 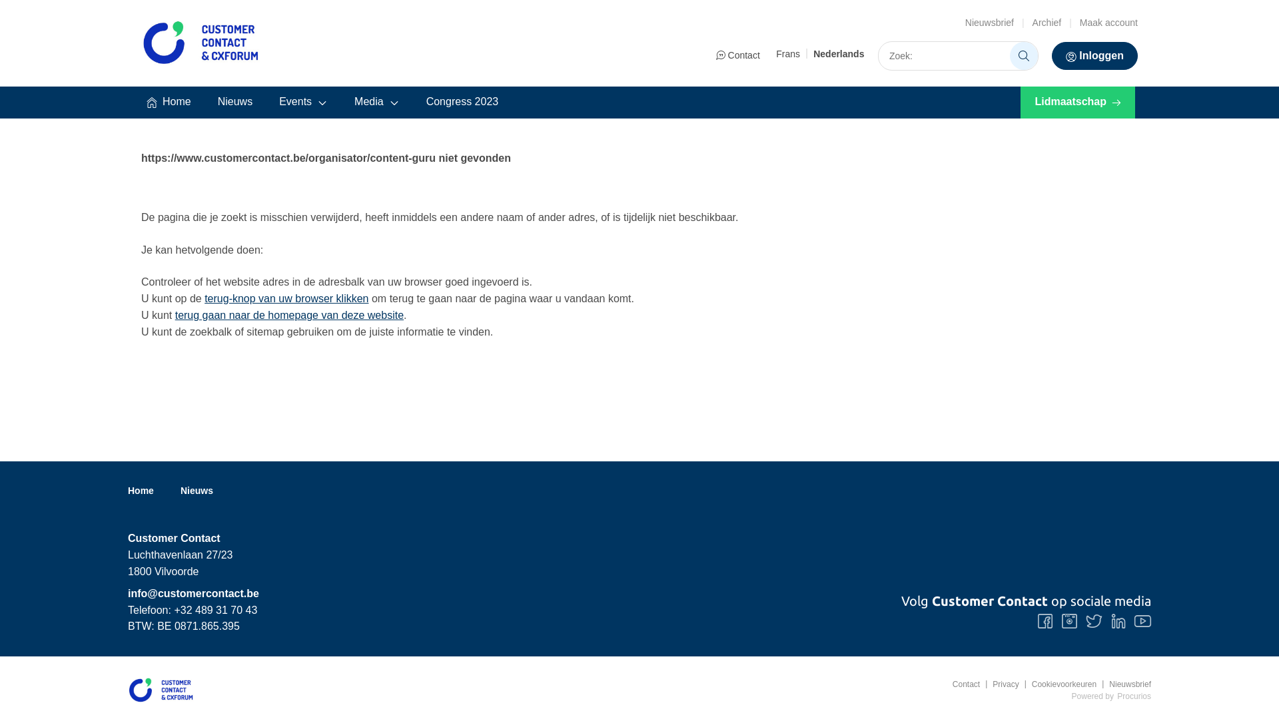 I want to click on Inloggen, so click(x=1095, y=56).